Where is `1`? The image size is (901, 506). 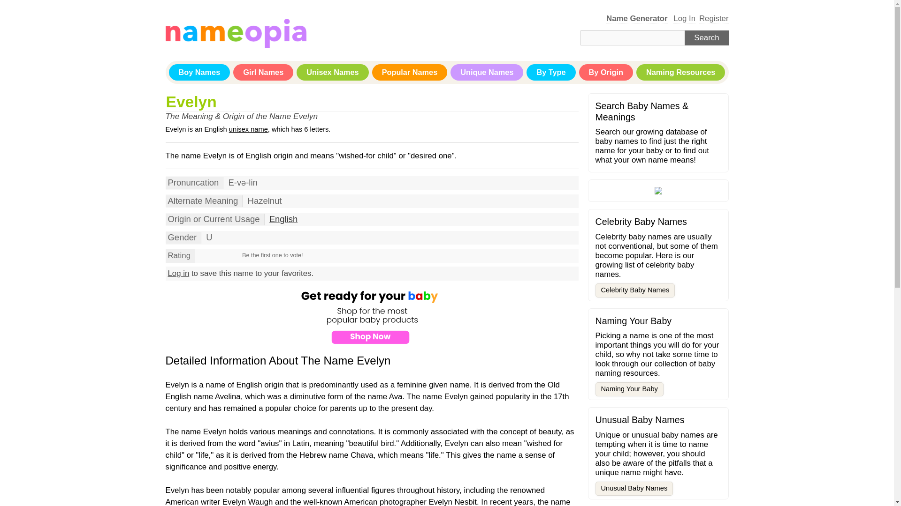
1 is located at coordinates (201, 256).